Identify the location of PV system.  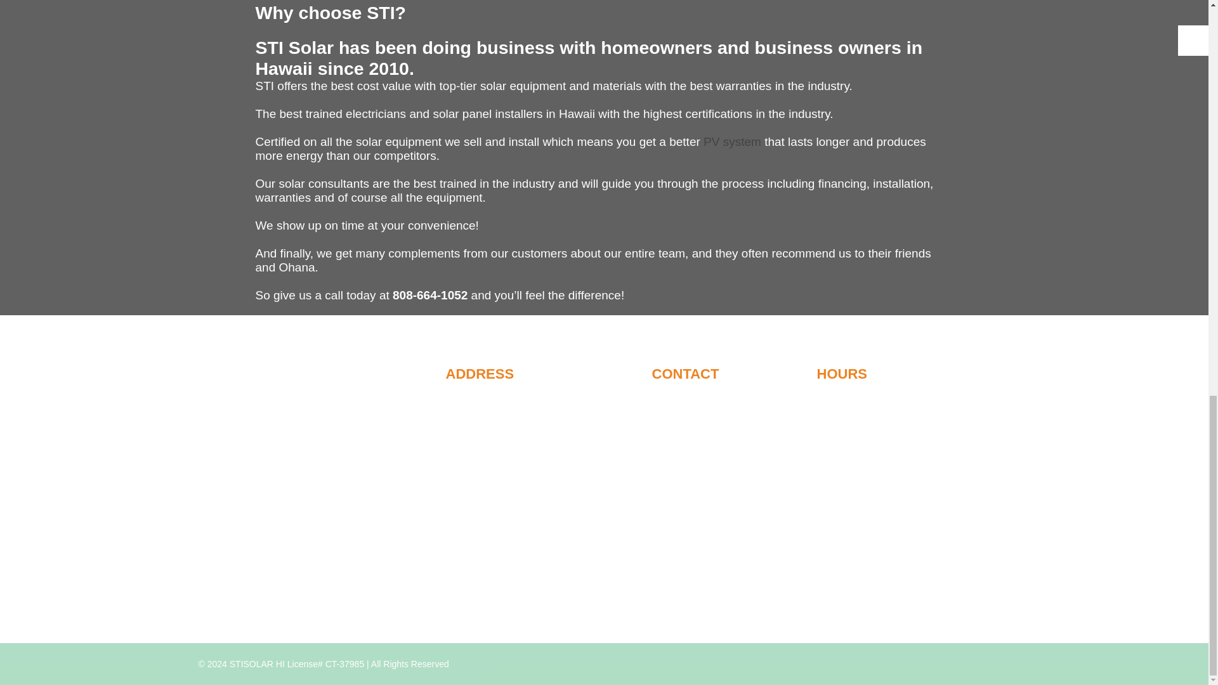
(732, 141).